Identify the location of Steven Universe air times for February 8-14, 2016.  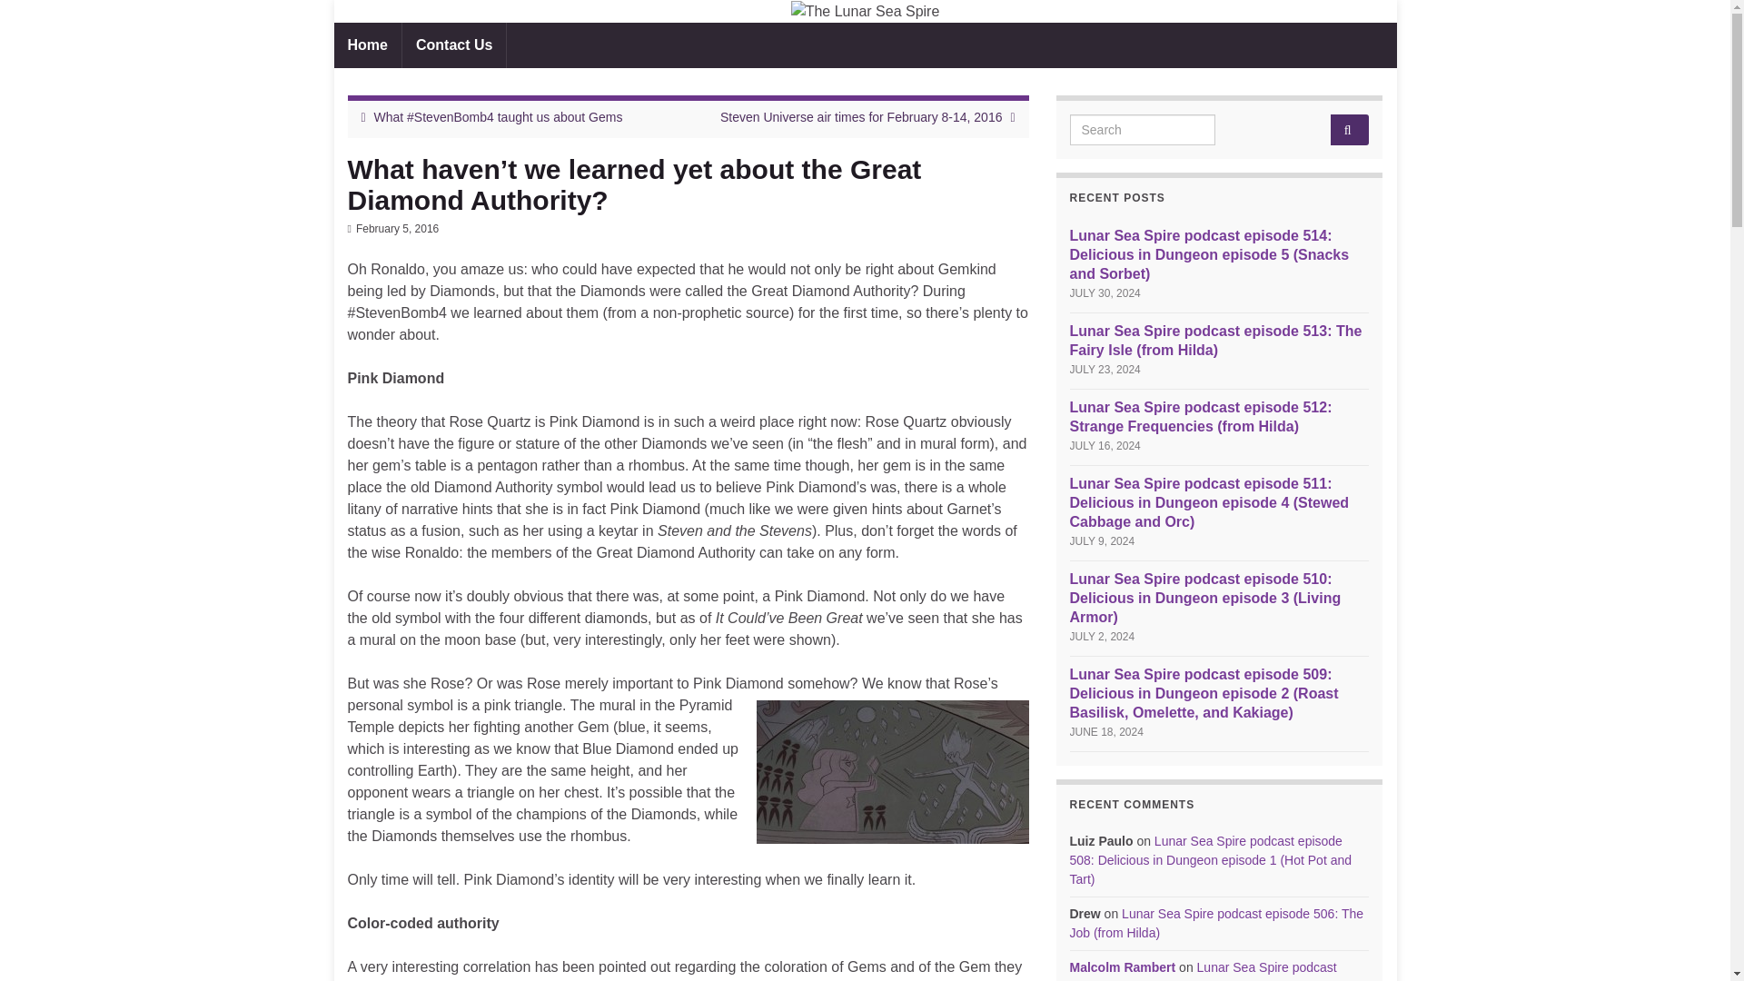
(860, 116).